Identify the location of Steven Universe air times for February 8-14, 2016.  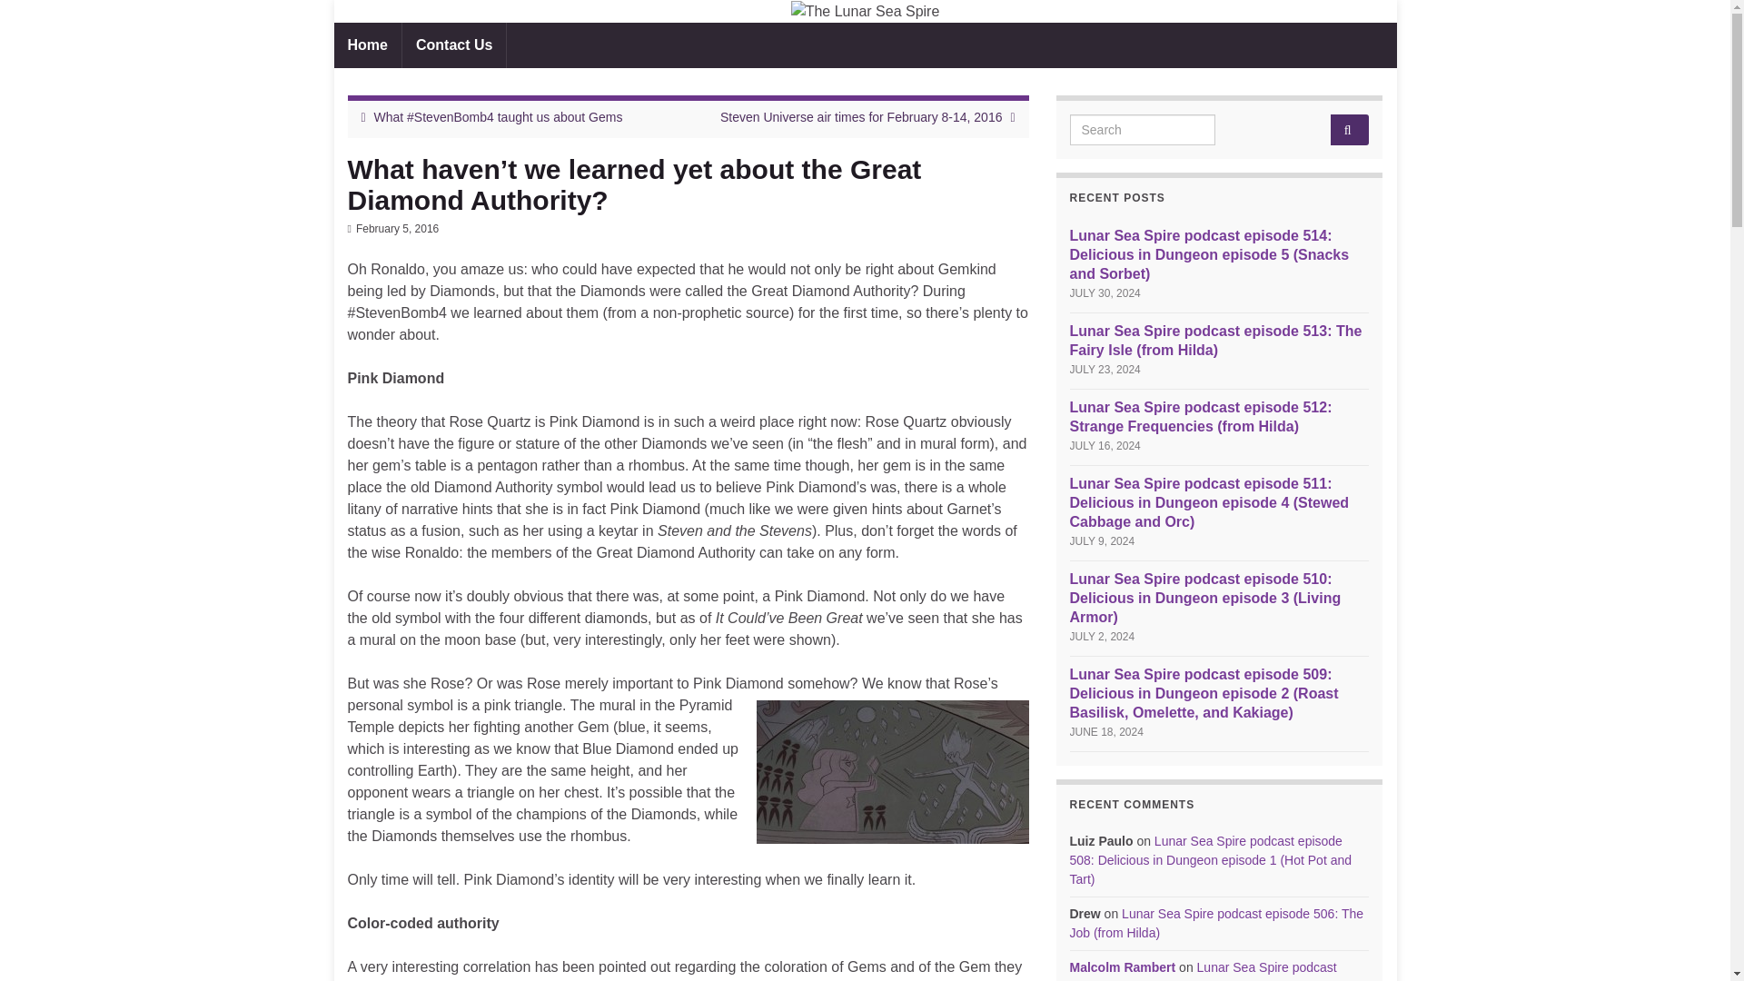
(860, 116).